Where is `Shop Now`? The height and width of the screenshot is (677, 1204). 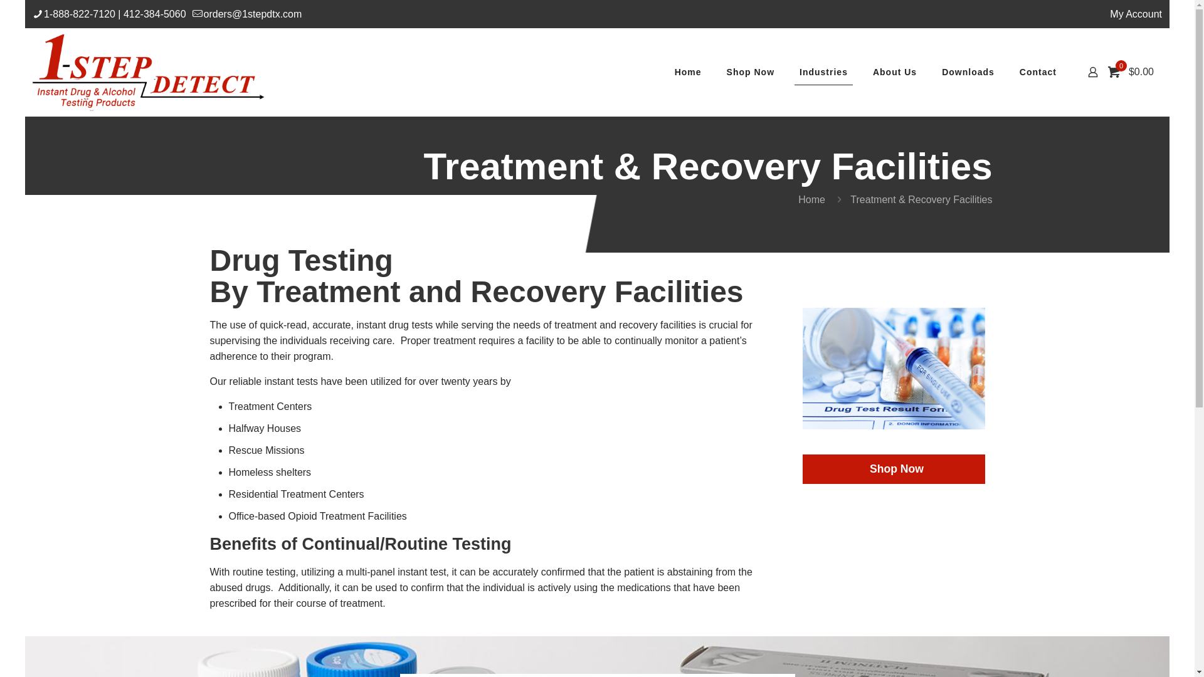
Shop Now is located at coordinates (751, 72).